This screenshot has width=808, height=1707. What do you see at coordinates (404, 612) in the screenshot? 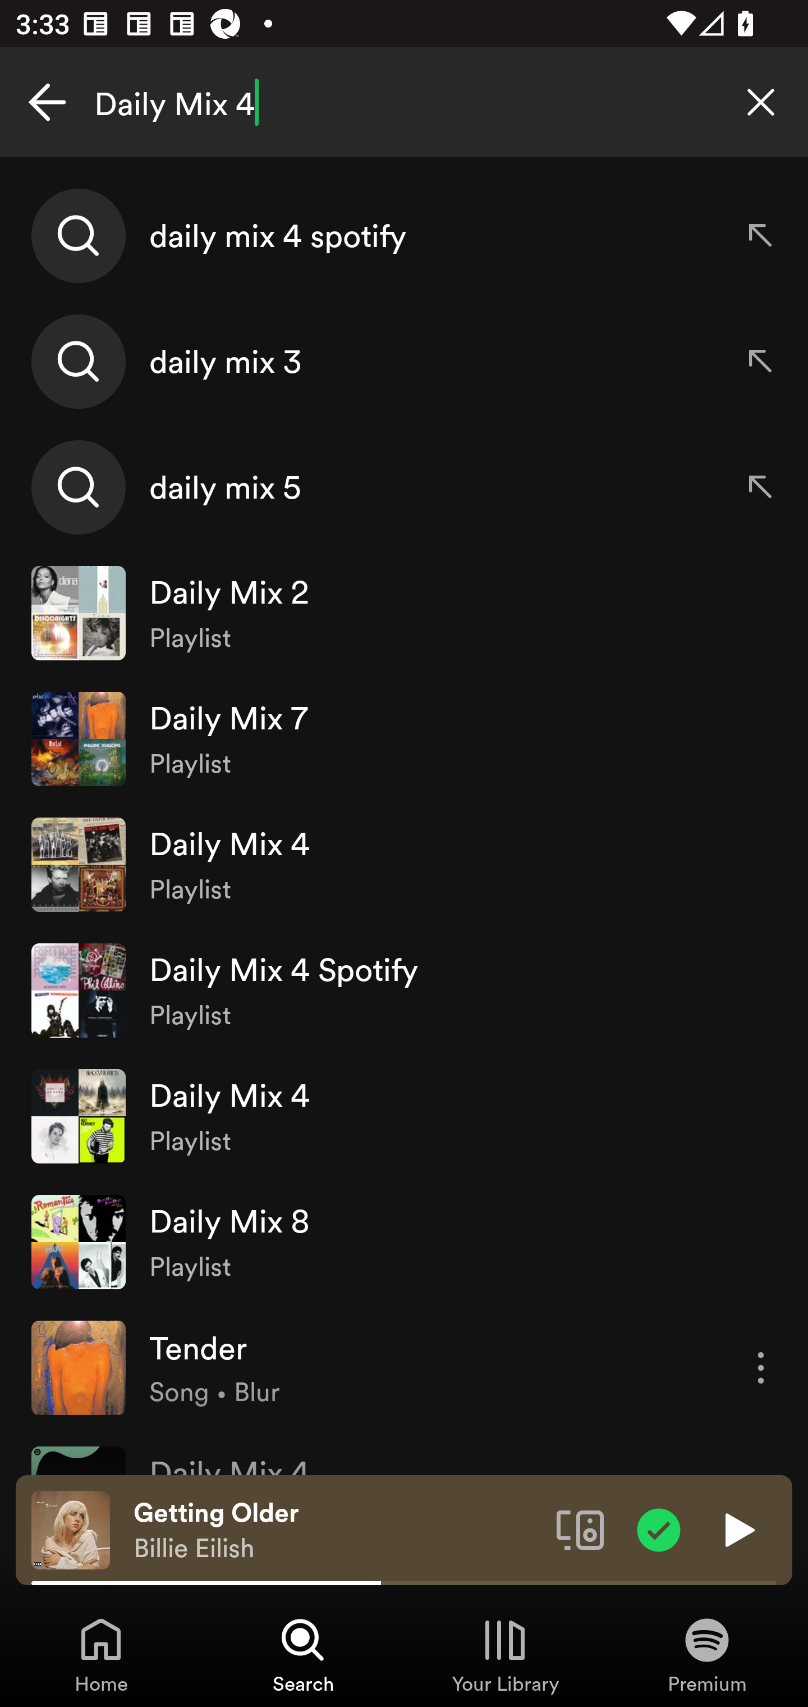
I see `Daily Mix 2 Playlist` at bounding box center [404, 612].